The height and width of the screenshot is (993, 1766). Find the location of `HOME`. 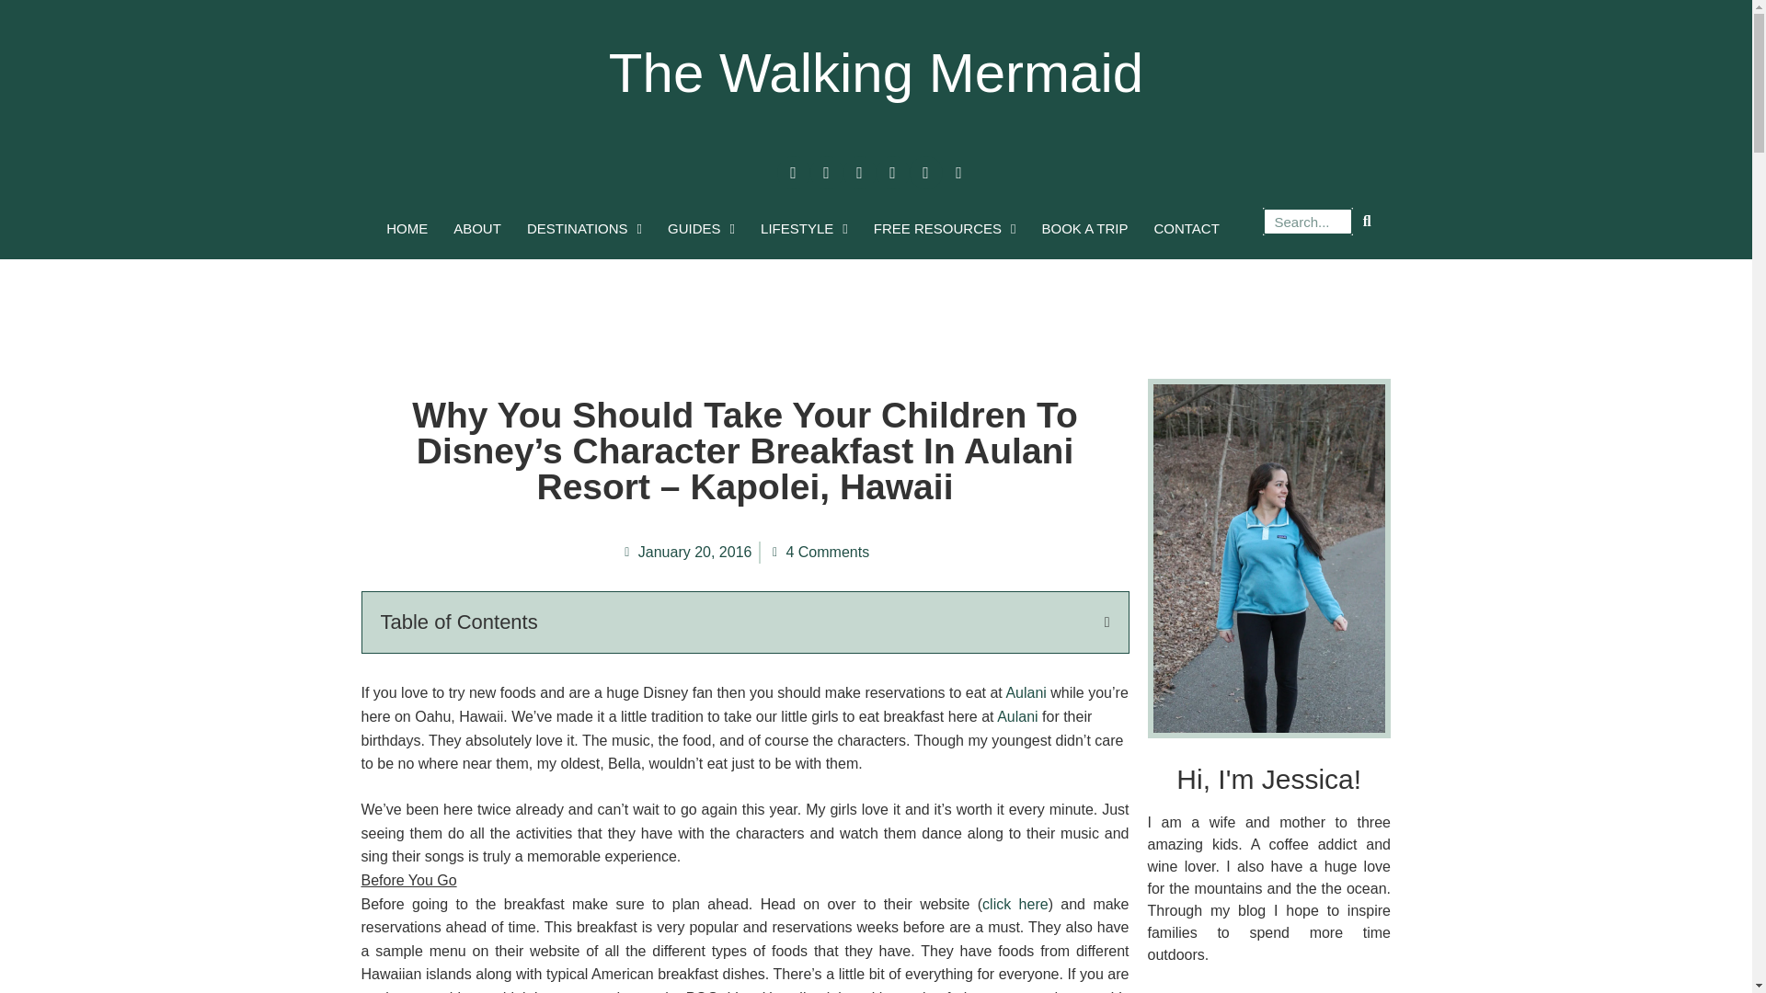

HOME is located at coordinates (407, 228).